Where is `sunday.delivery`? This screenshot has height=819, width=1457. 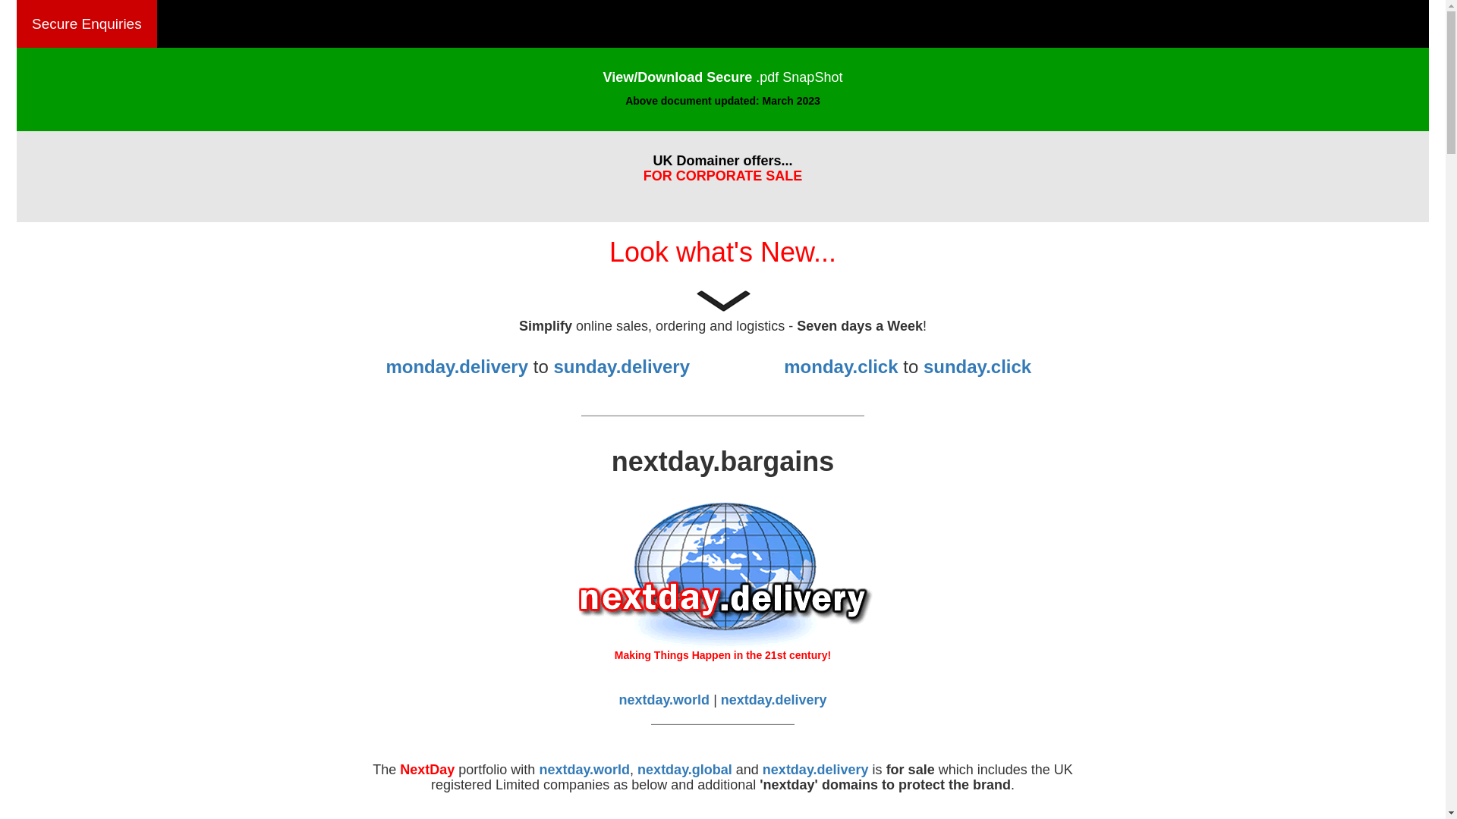
sunday.delivery is located at coordinates (622, 367).